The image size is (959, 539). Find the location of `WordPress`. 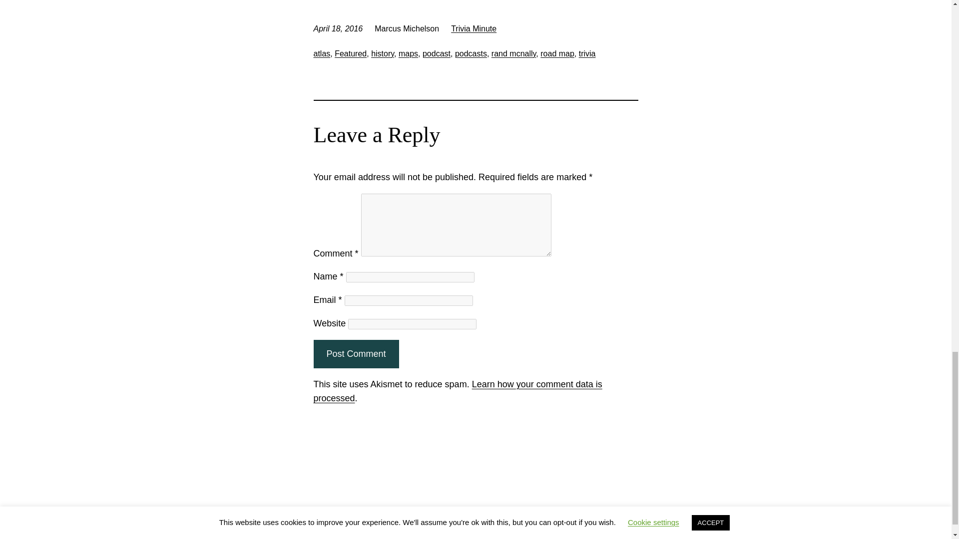

WordPress is located at coordinates (703, 520).